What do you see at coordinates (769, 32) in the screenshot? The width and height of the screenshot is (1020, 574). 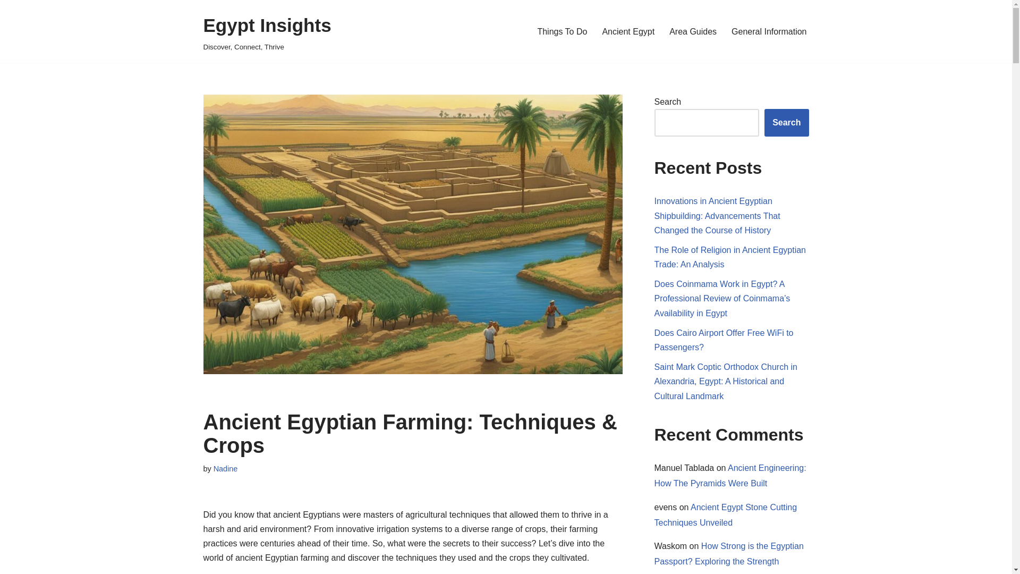 I see `General Information` at bounding box center [769, 32].